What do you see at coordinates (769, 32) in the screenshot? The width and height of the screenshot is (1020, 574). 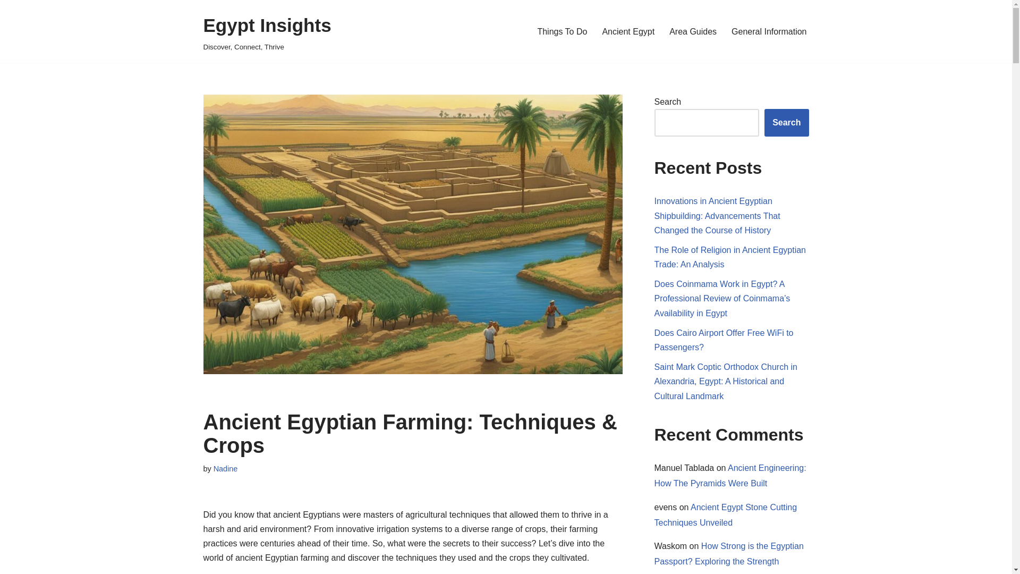 I see `General Information` at bounding box center [769, 32].